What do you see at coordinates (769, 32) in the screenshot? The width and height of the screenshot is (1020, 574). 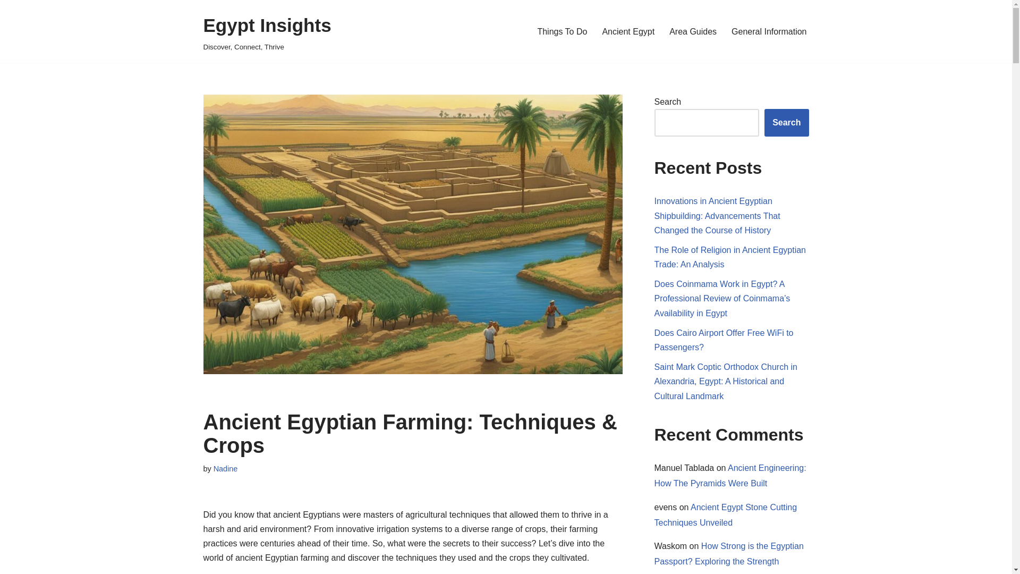 I see `General Information` at bounding box center [769, 32].